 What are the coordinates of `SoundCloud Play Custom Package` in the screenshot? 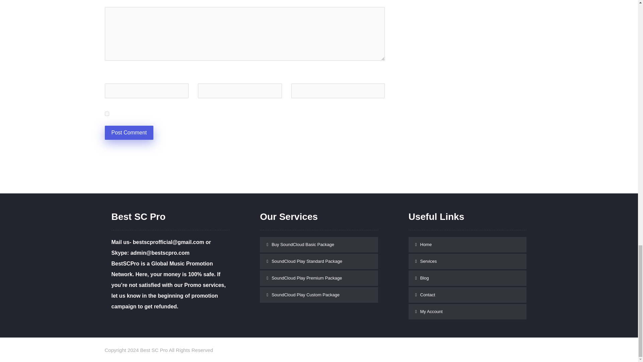 It's located at (319, 295).